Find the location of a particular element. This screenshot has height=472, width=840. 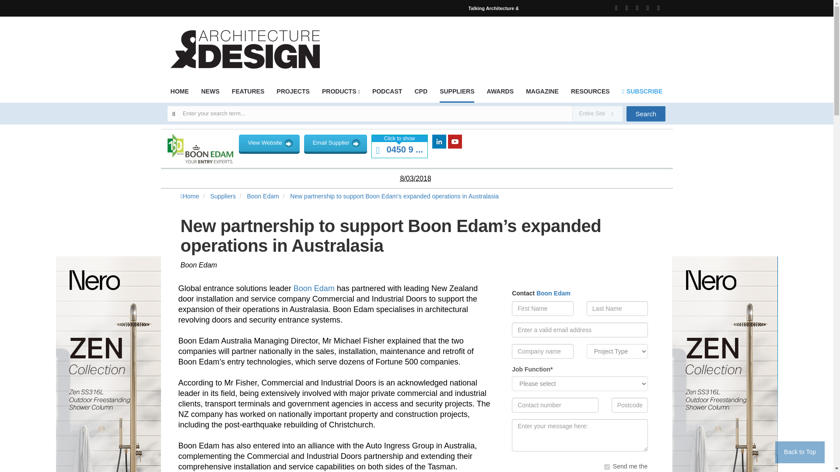

FEATURES is located at coordinates (248, 94).